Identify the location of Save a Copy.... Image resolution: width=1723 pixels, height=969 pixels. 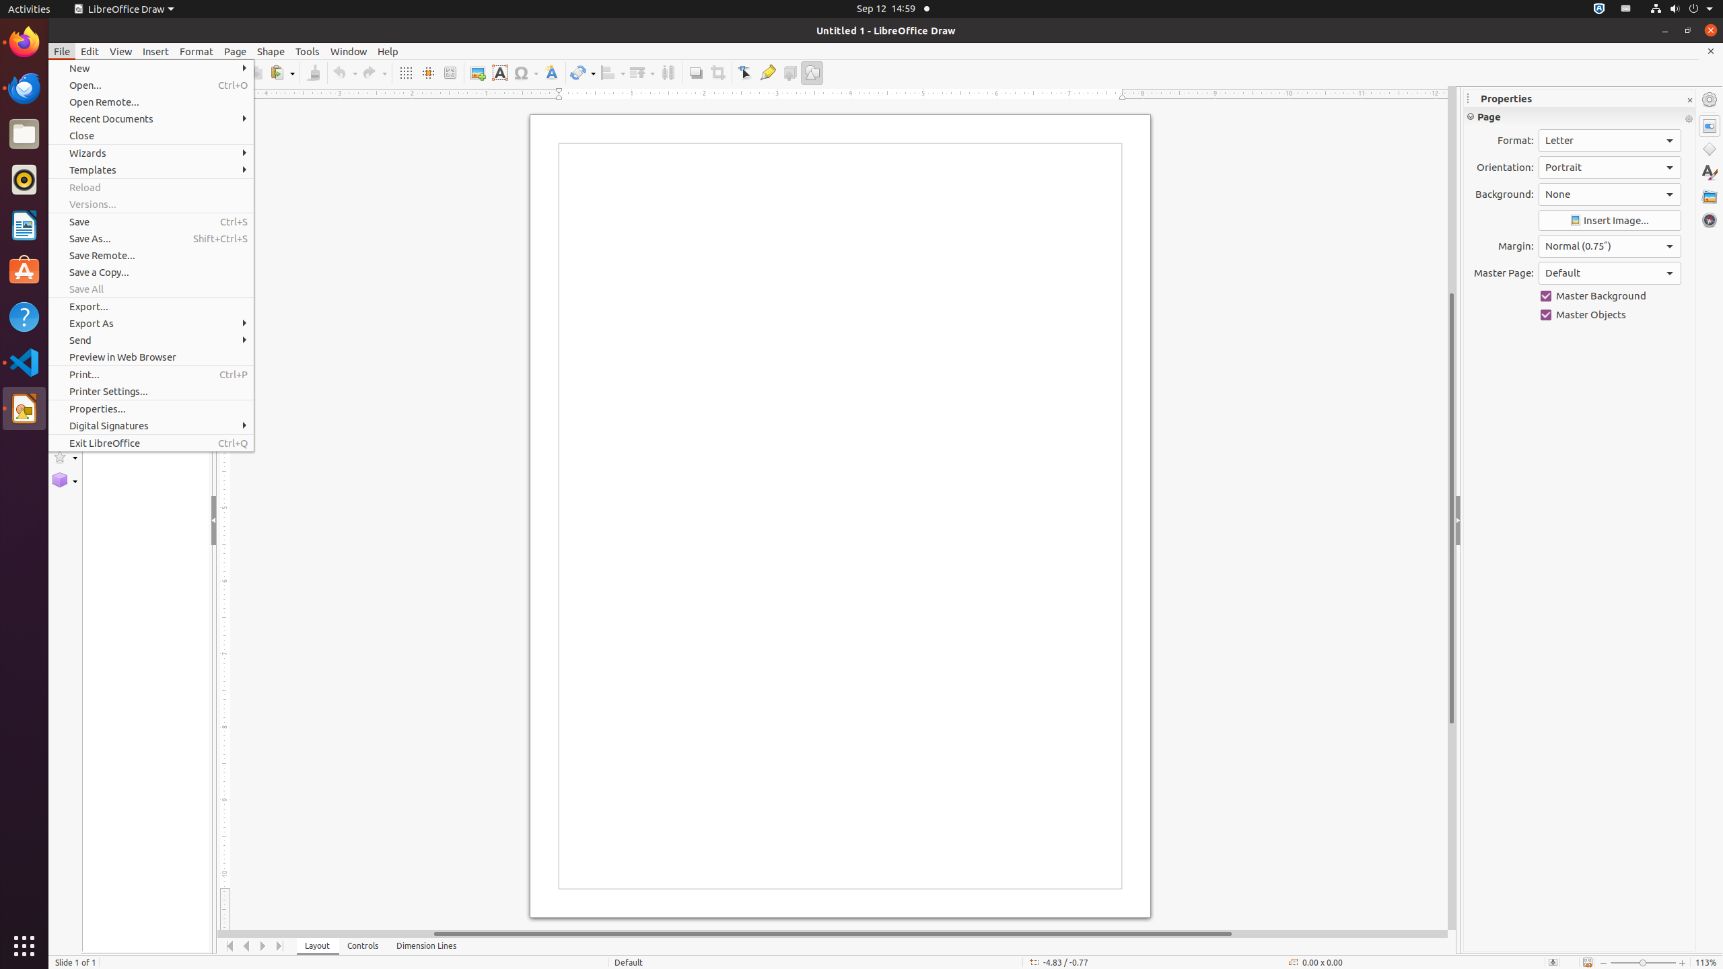
(151, 272).